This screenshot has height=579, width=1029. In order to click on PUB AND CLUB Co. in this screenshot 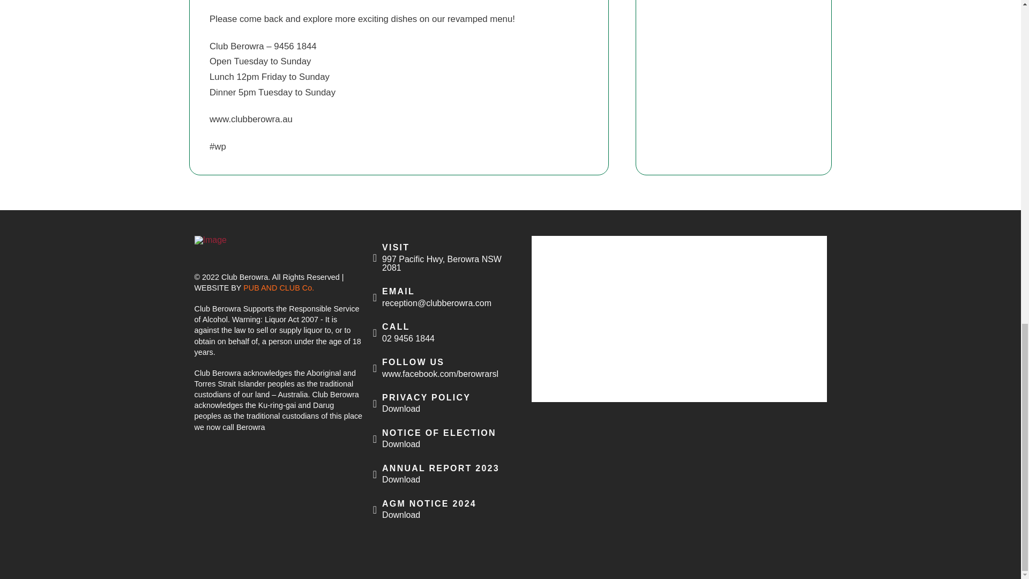, I will do `click(447, 257)`.